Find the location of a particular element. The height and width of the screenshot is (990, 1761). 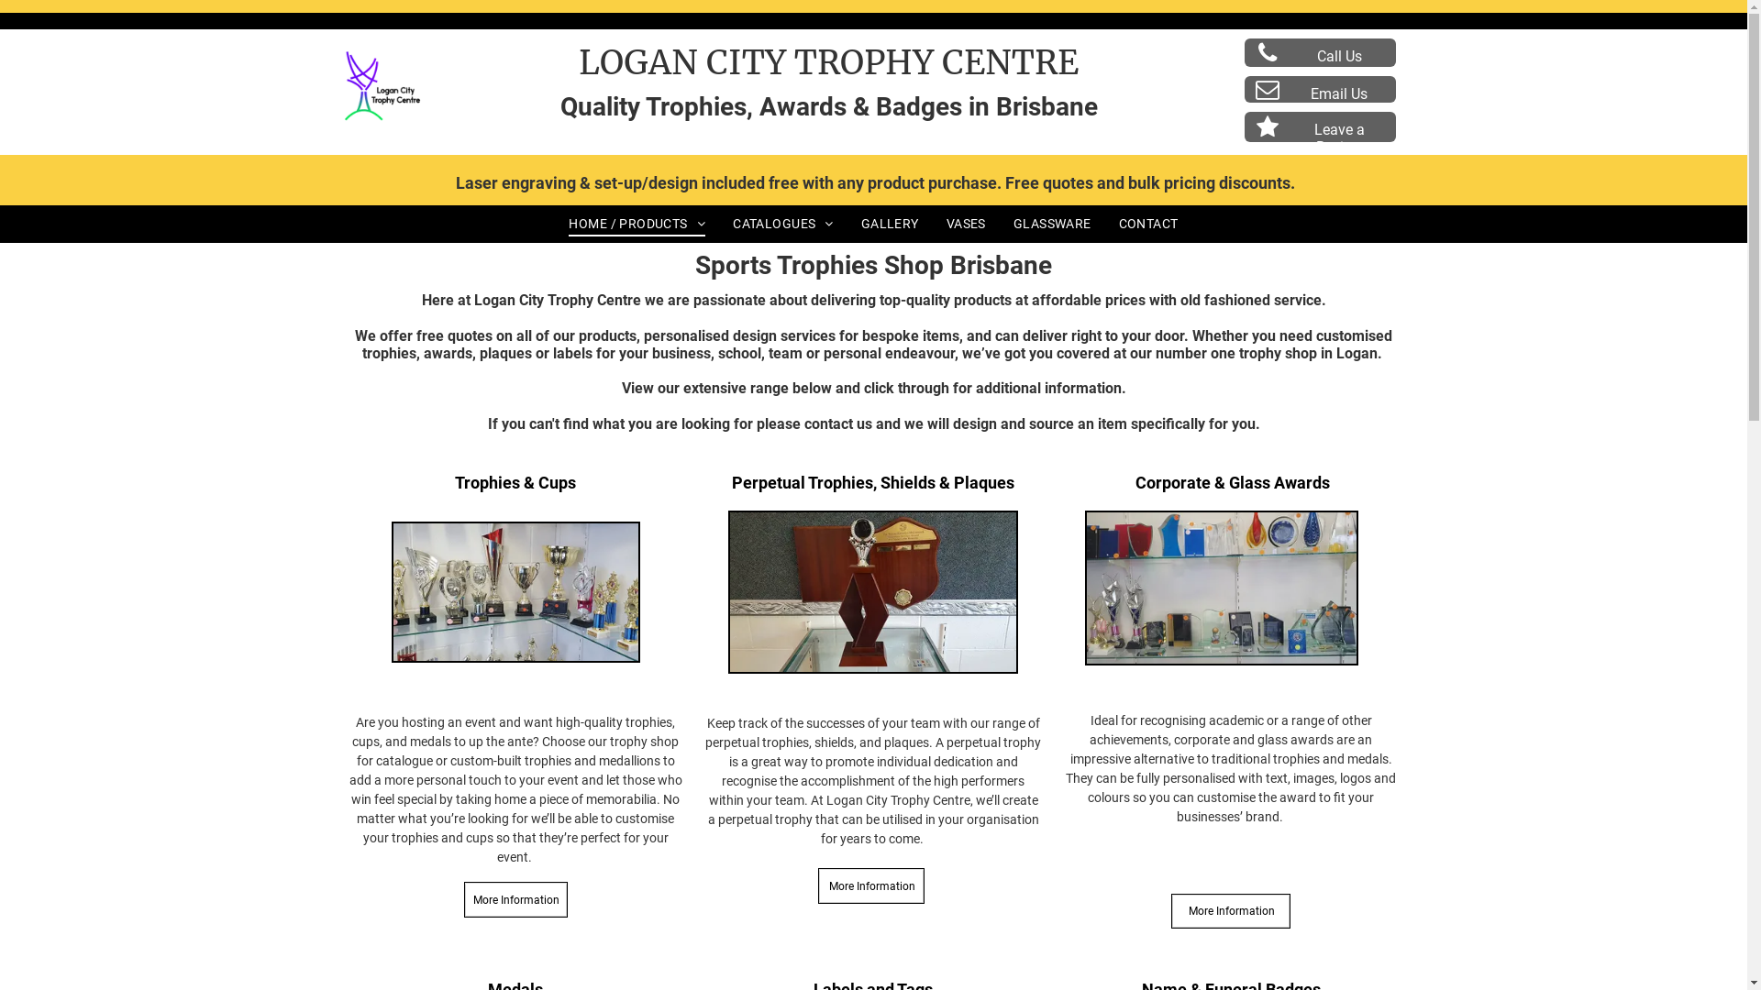

HOME / PRODUCTS is located at coordinates (637, 224).